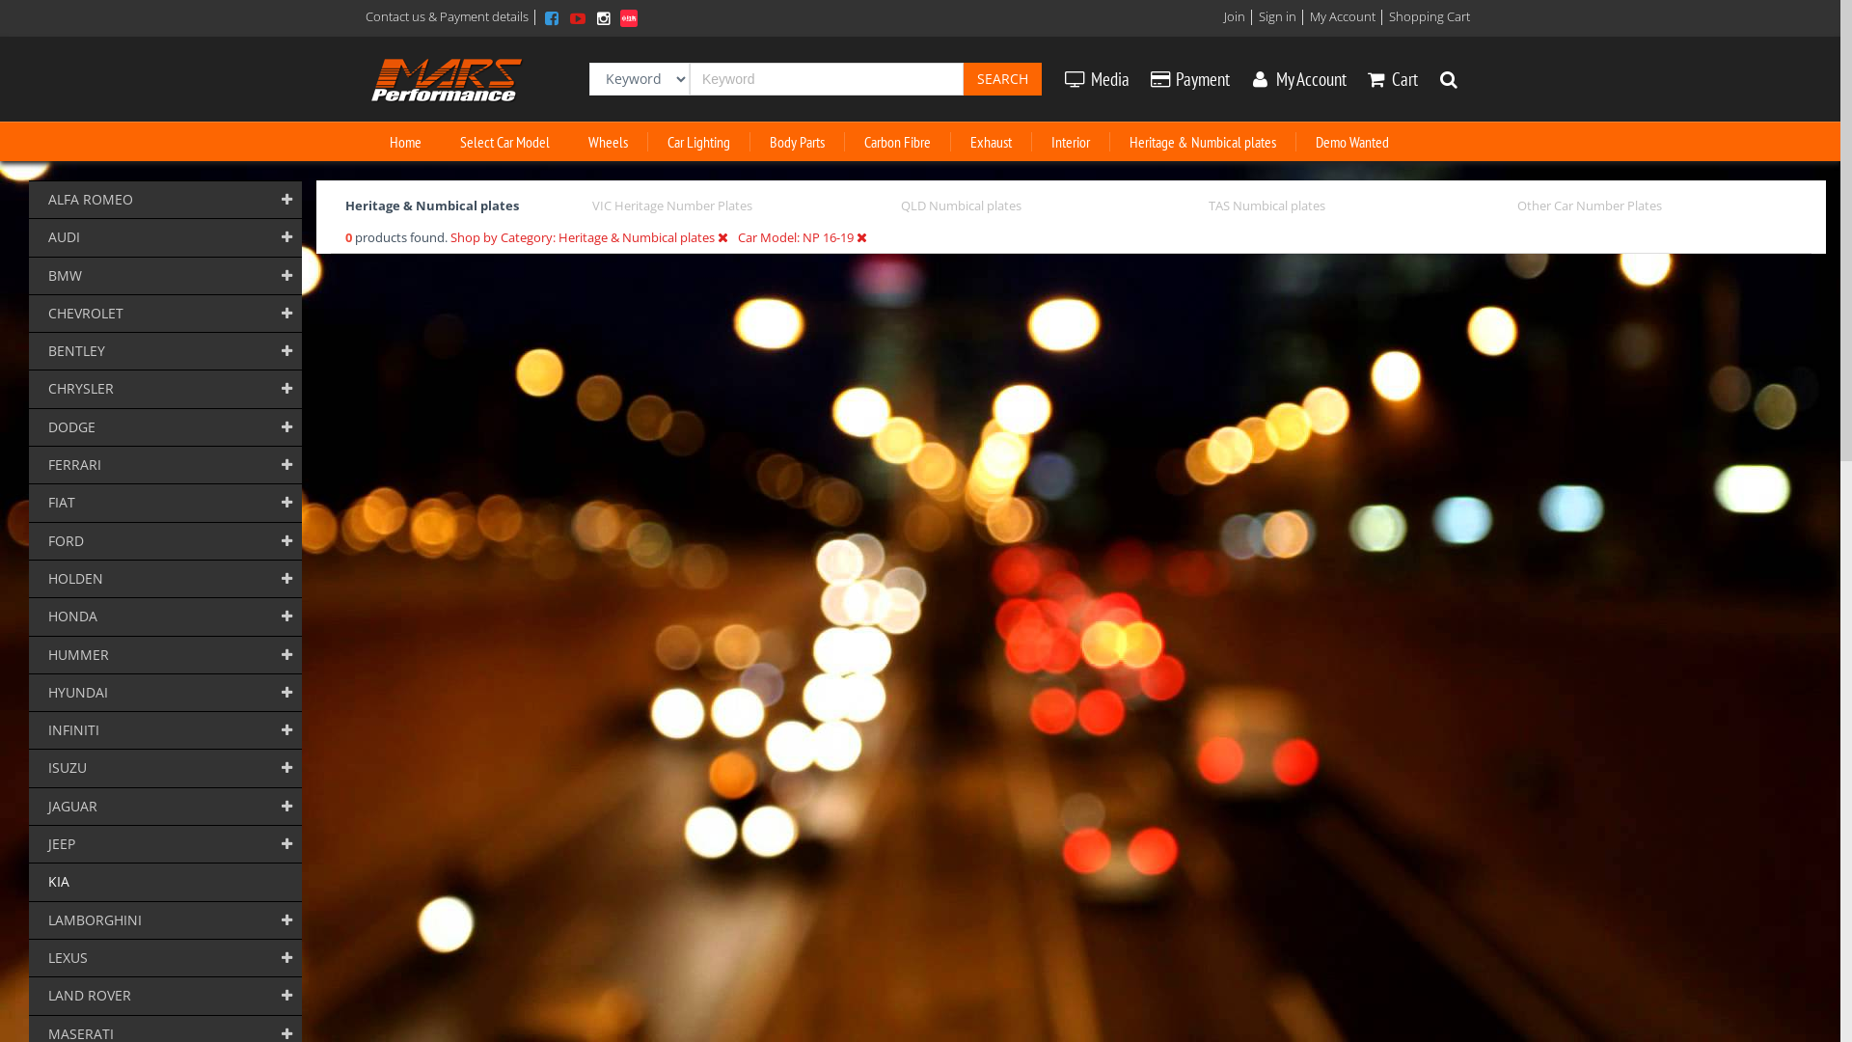 The width and height of the screenshot is (1852, 1042). I want to click on Shopping Cart, so click(1430, 16).